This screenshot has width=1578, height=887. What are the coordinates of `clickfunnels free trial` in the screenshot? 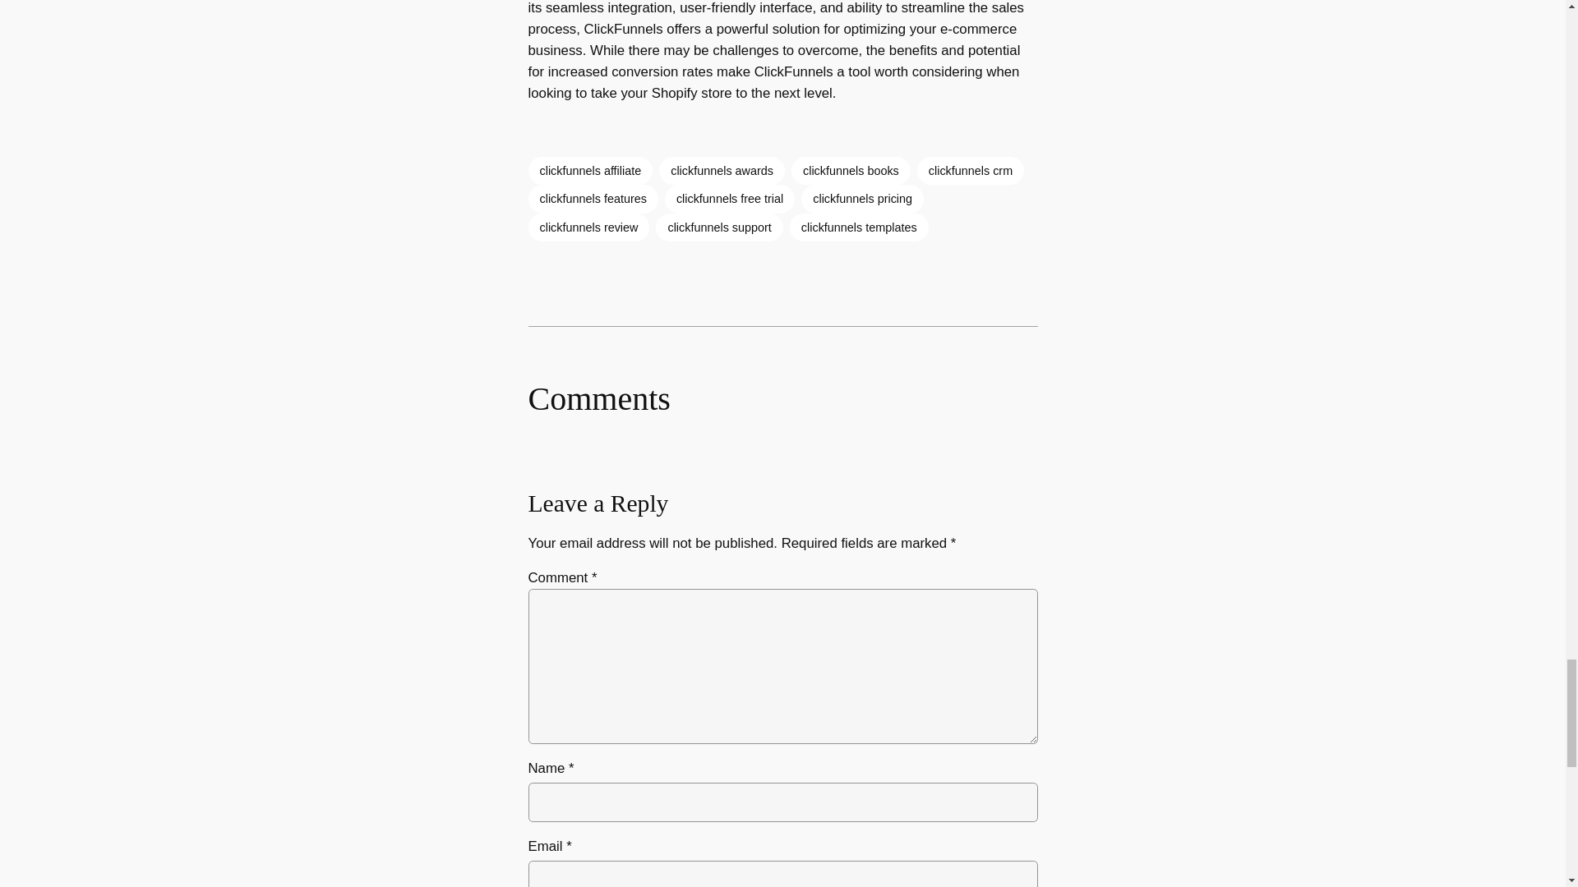 It's located at (730, 199).